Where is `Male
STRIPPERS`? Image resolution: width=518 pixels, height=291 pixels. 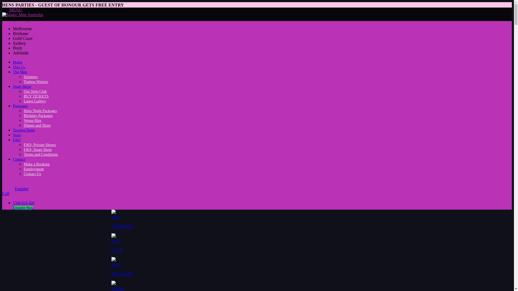
Male
STRIPPERS is located at coordinates (257, 220).